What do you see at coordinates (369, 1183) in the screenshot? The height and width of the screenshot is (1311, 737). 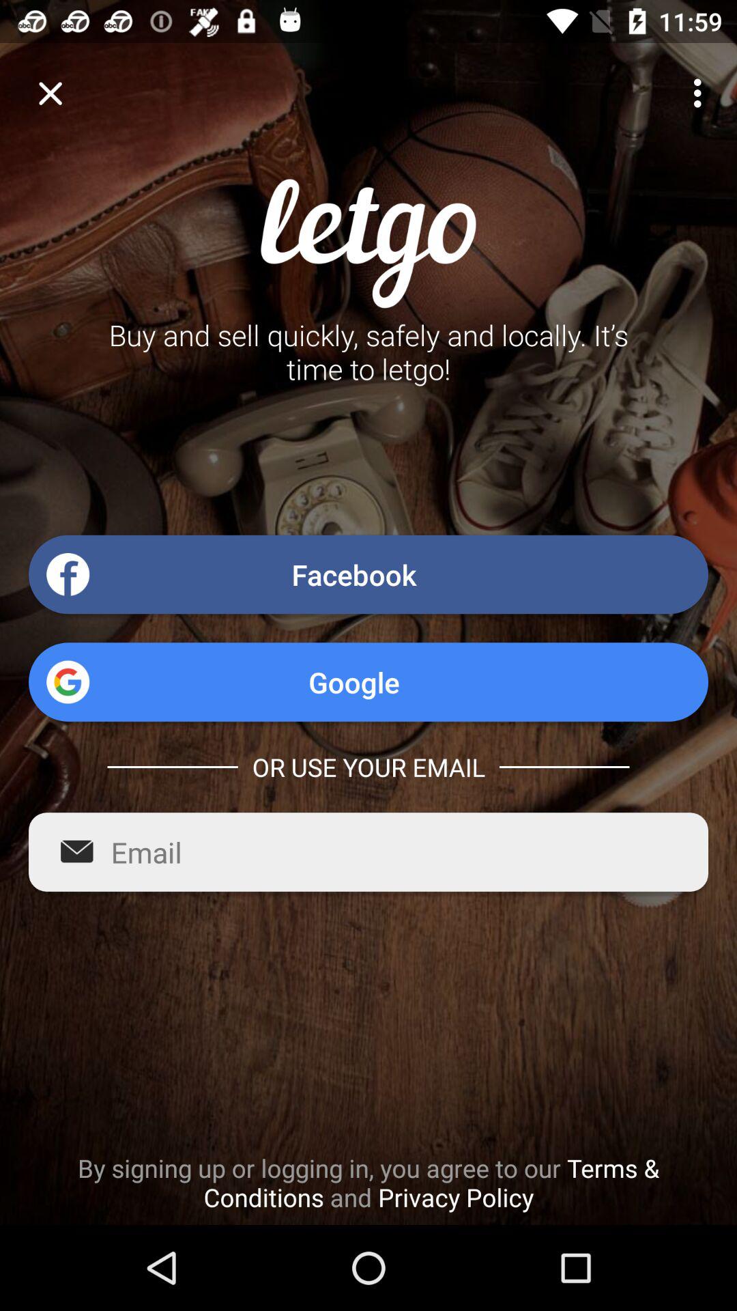 I see `launch the by signing up icon` at bounding box center [369, 1183].